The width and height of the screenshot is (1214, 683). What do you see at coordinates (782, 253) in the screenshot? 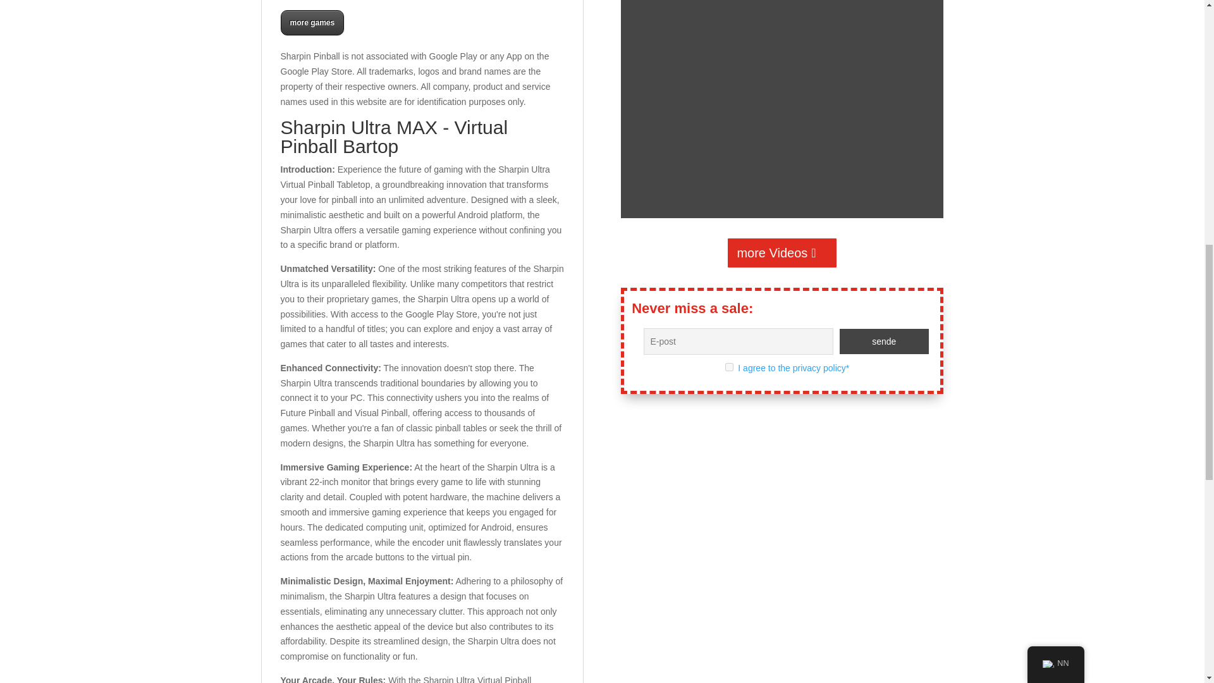
I see `more Videos` at bounding box center [782, 253].